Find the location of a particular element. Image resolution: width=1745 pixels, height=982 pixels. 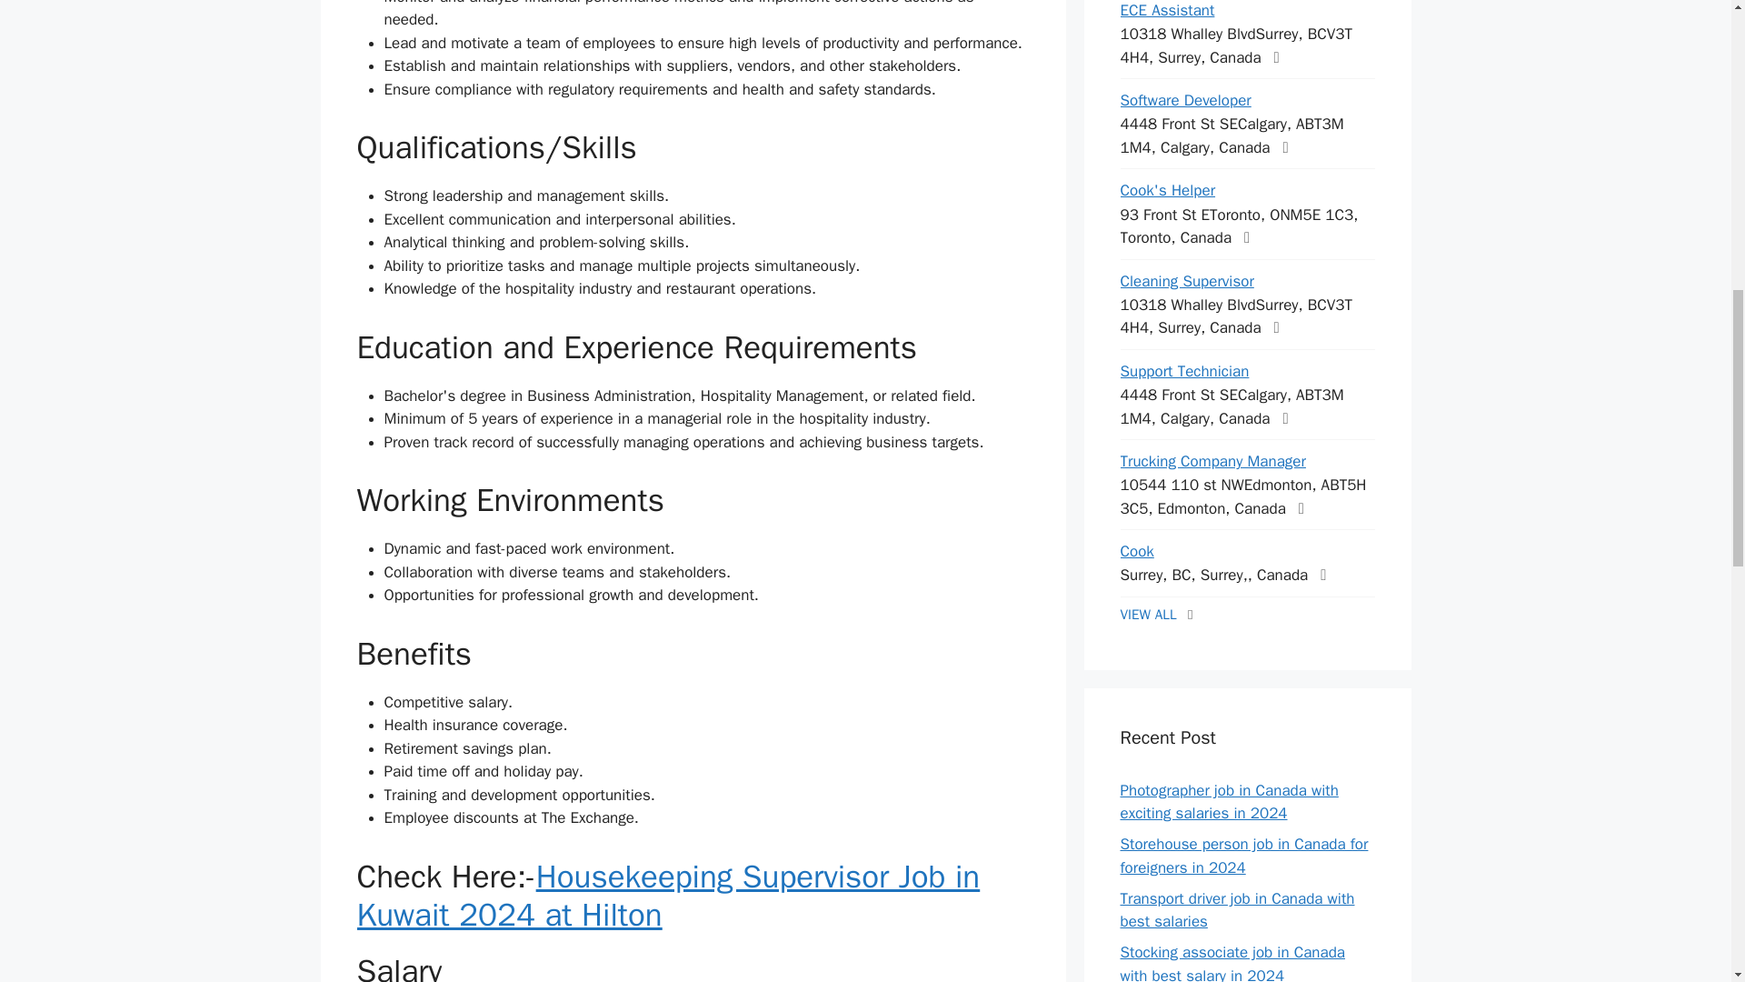

Cook is located at coordinates (1136, 551).